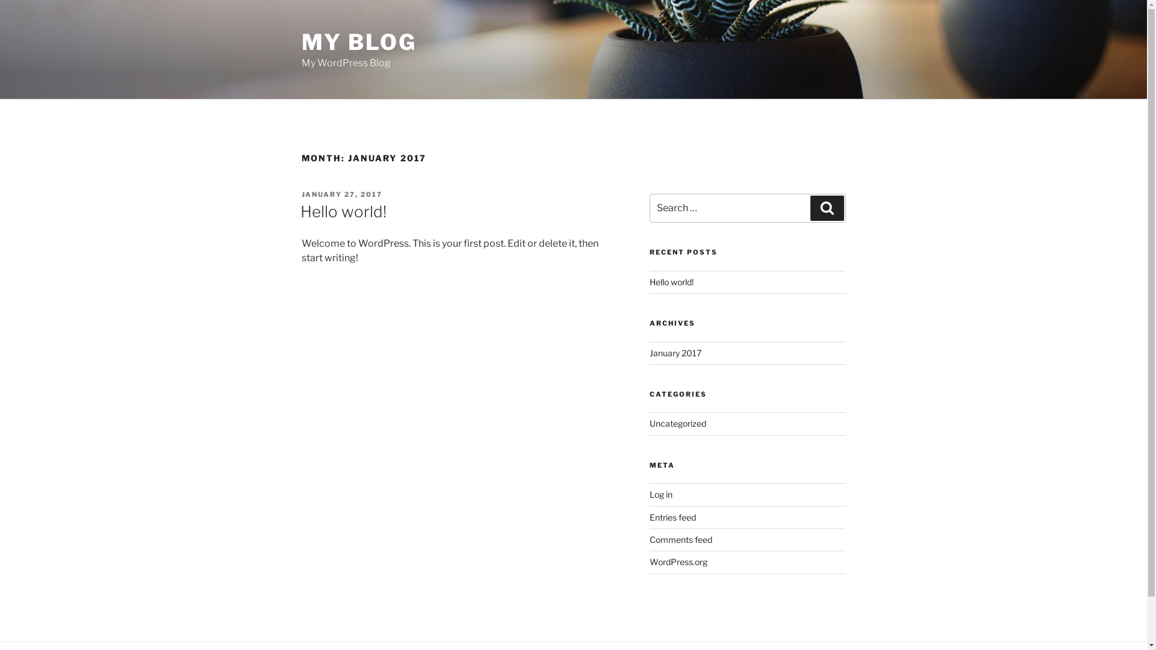 The image size is (1156, 650). What do you see at coordinates (359, 42) in the screenshot?
I see `MY BLOG` at bounding box center [359, 42].